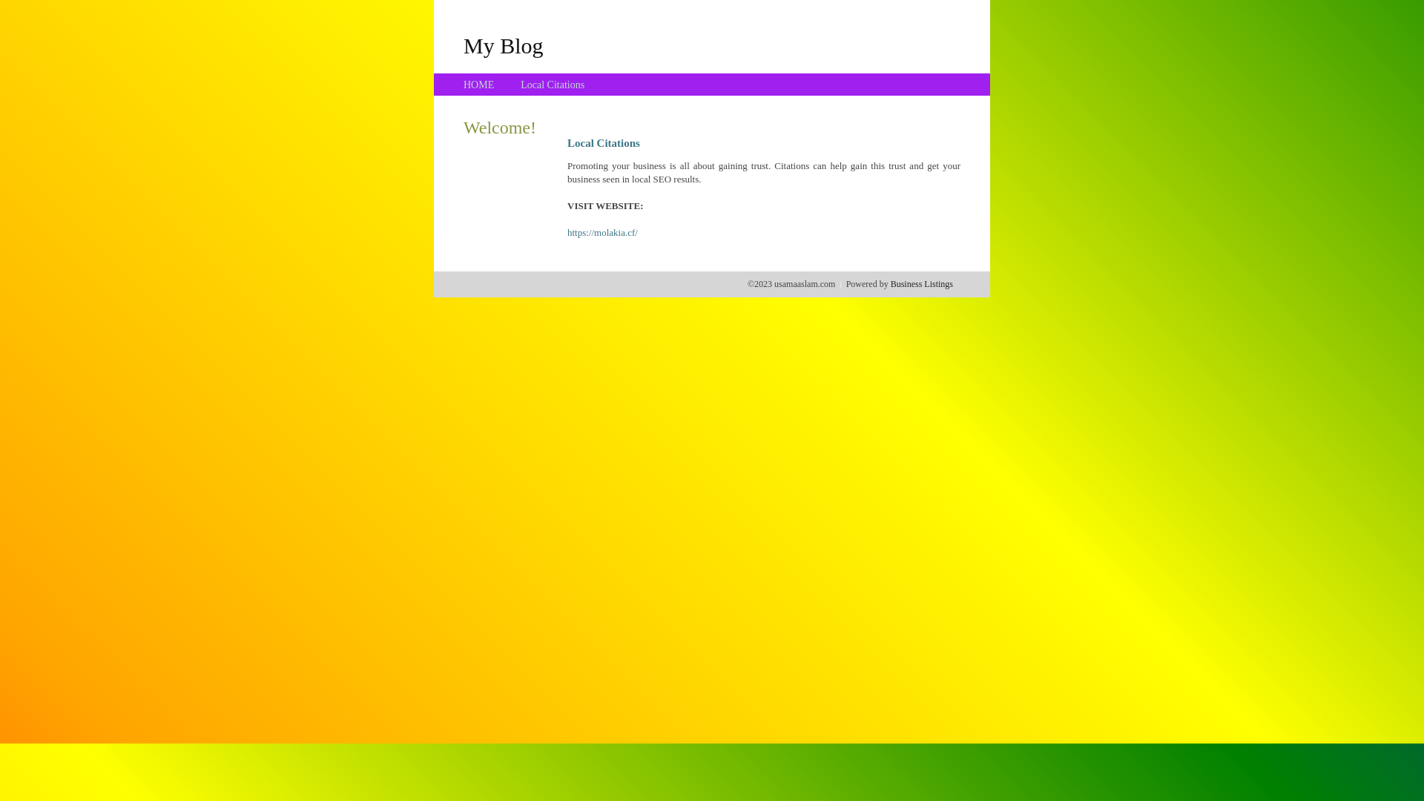 Image resolution: width=1424 pixels, height=801 pixels. What do you see at coordinates (479, 85) in the screenshot?
I see `HOME` at bounding box center [479, 85].